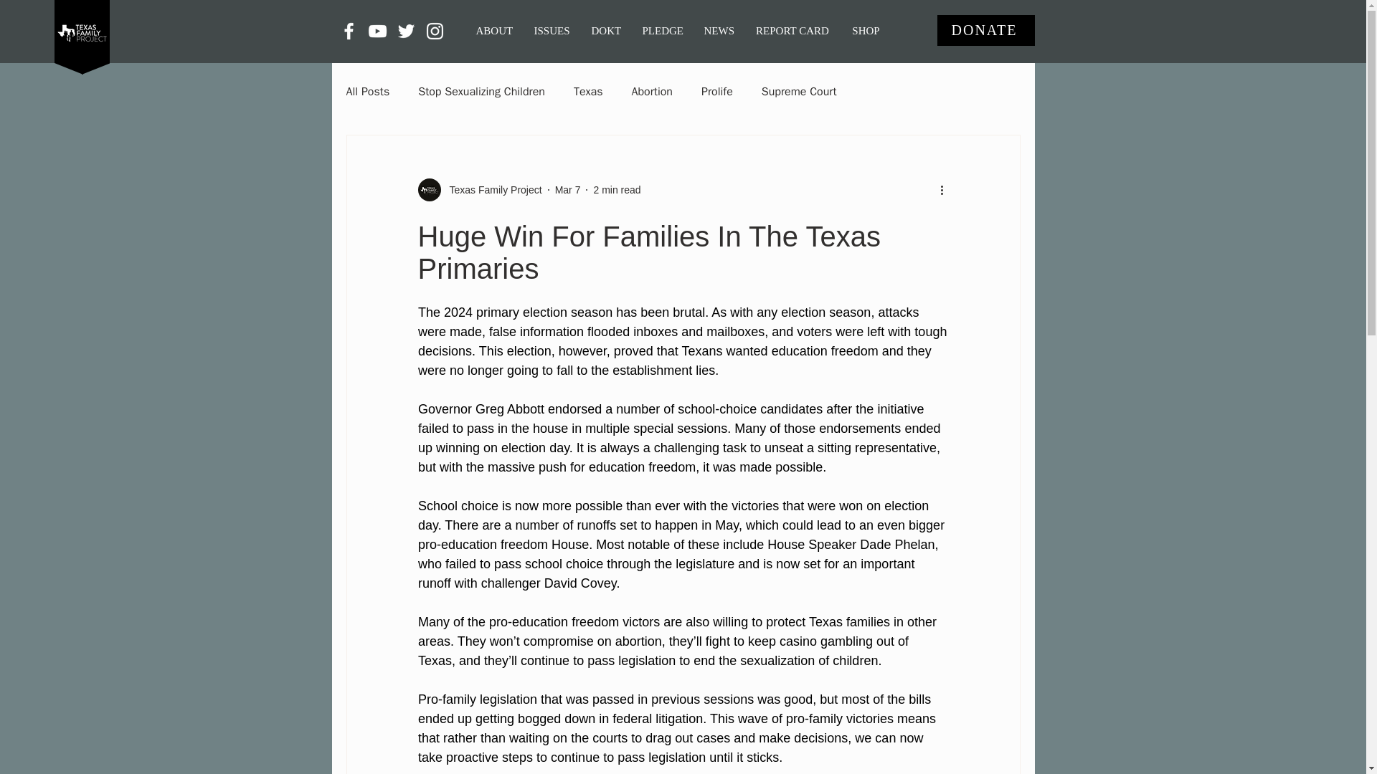  Describe the element at coordinates (661, 30) in the screenshot. I see `PLEDGE` at that location.